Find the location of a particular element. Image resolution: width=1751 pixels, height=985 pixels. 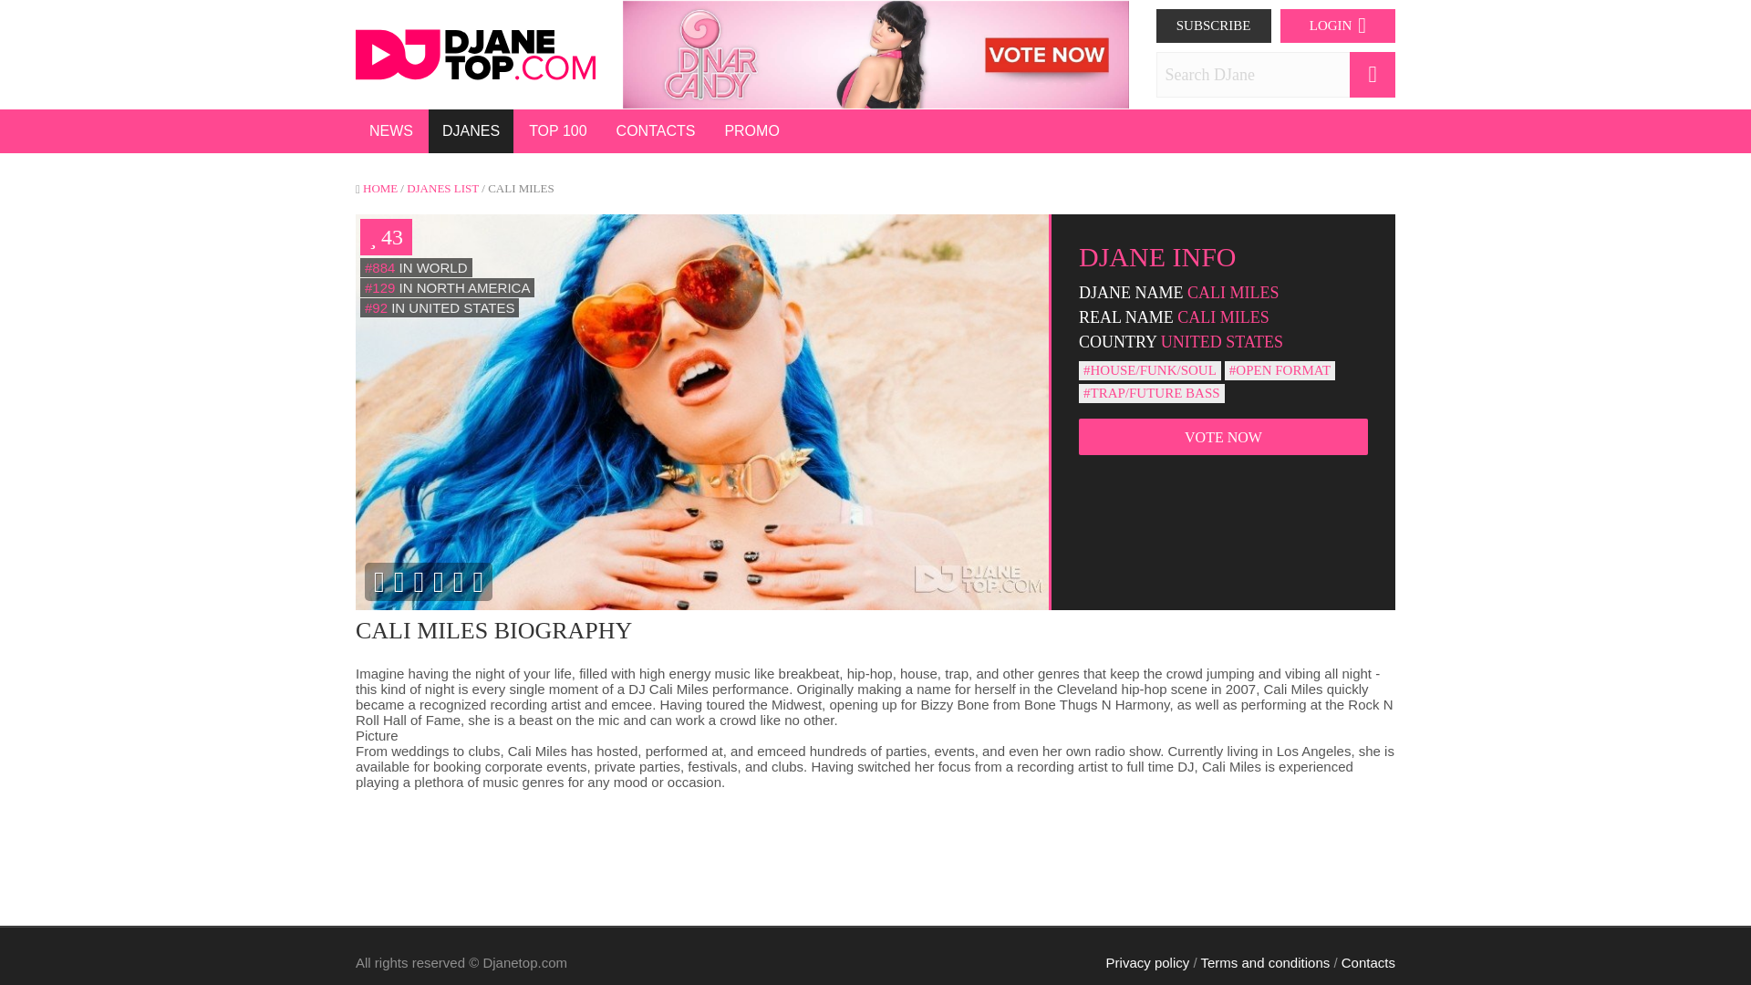

DJANES LIST is located at coordinates (441, 188).